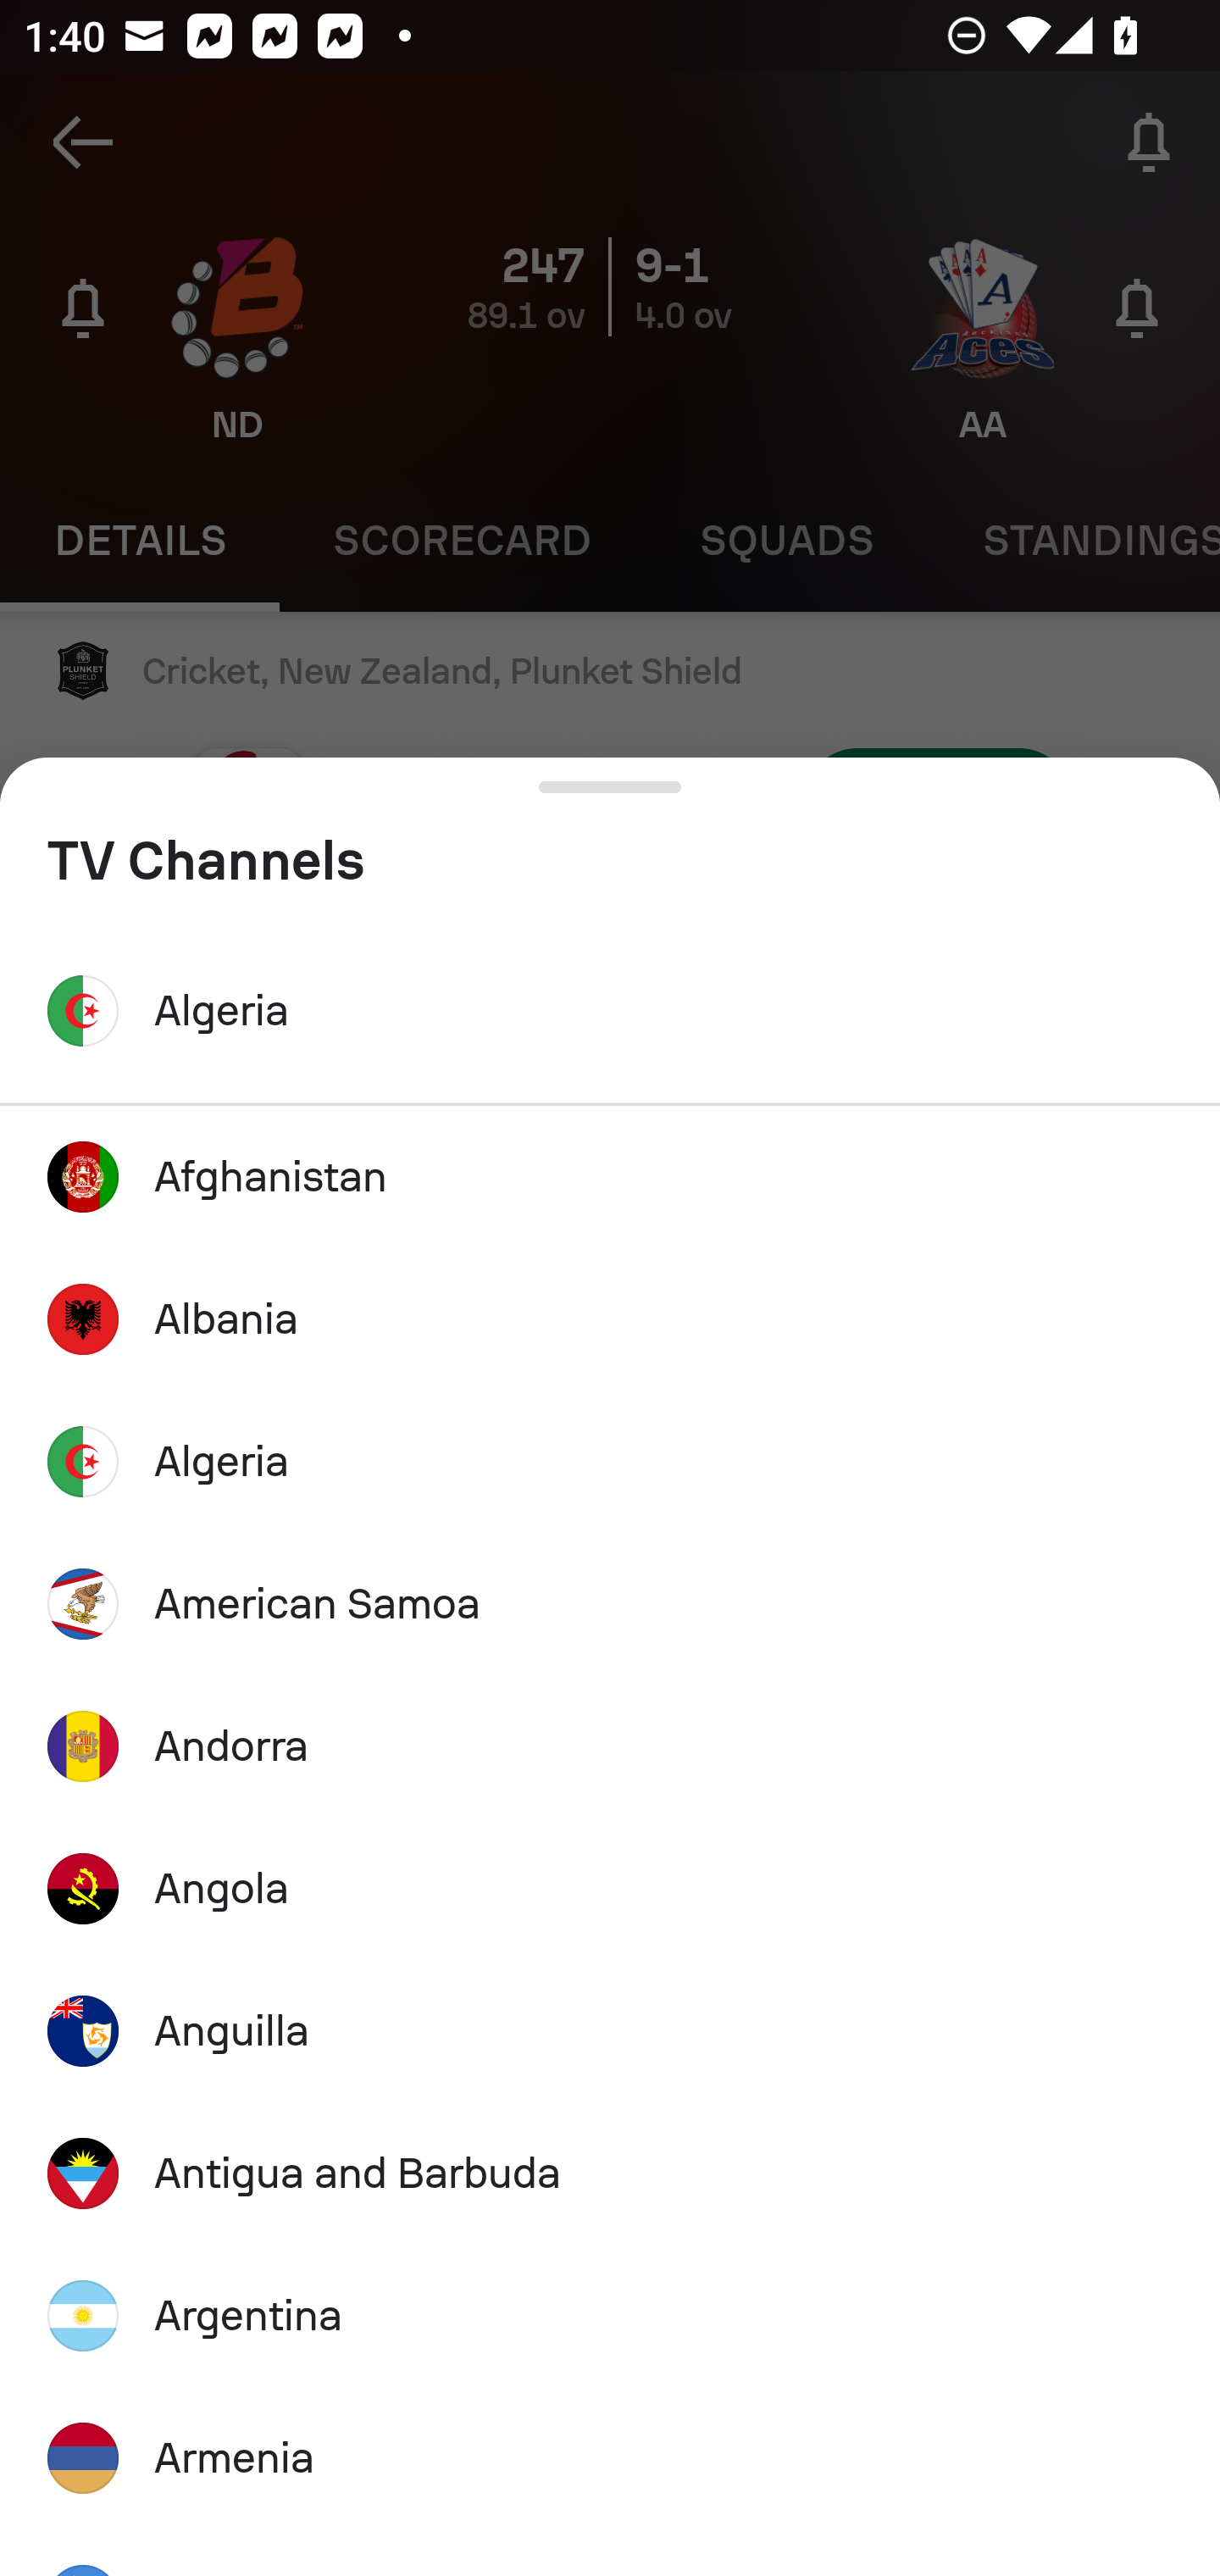  What do you see at coordinates (610, 2173) in the screenshot?
I see `Antigua and Barbuda` at bounding box center [610, 2173].